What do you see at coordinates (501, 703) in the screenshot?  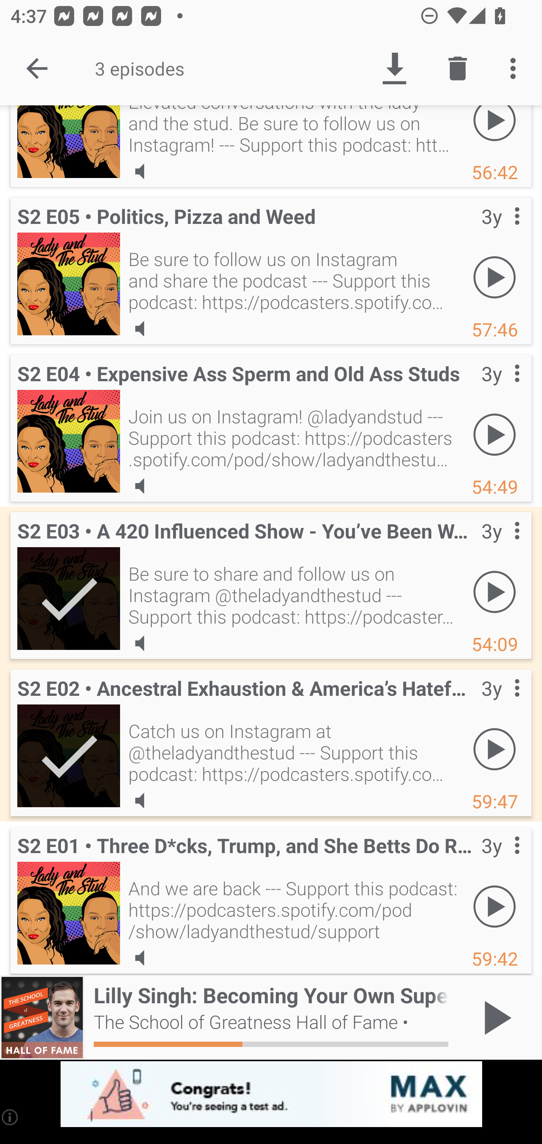 I see `Contextual menu` at bounding box center [501, 703].